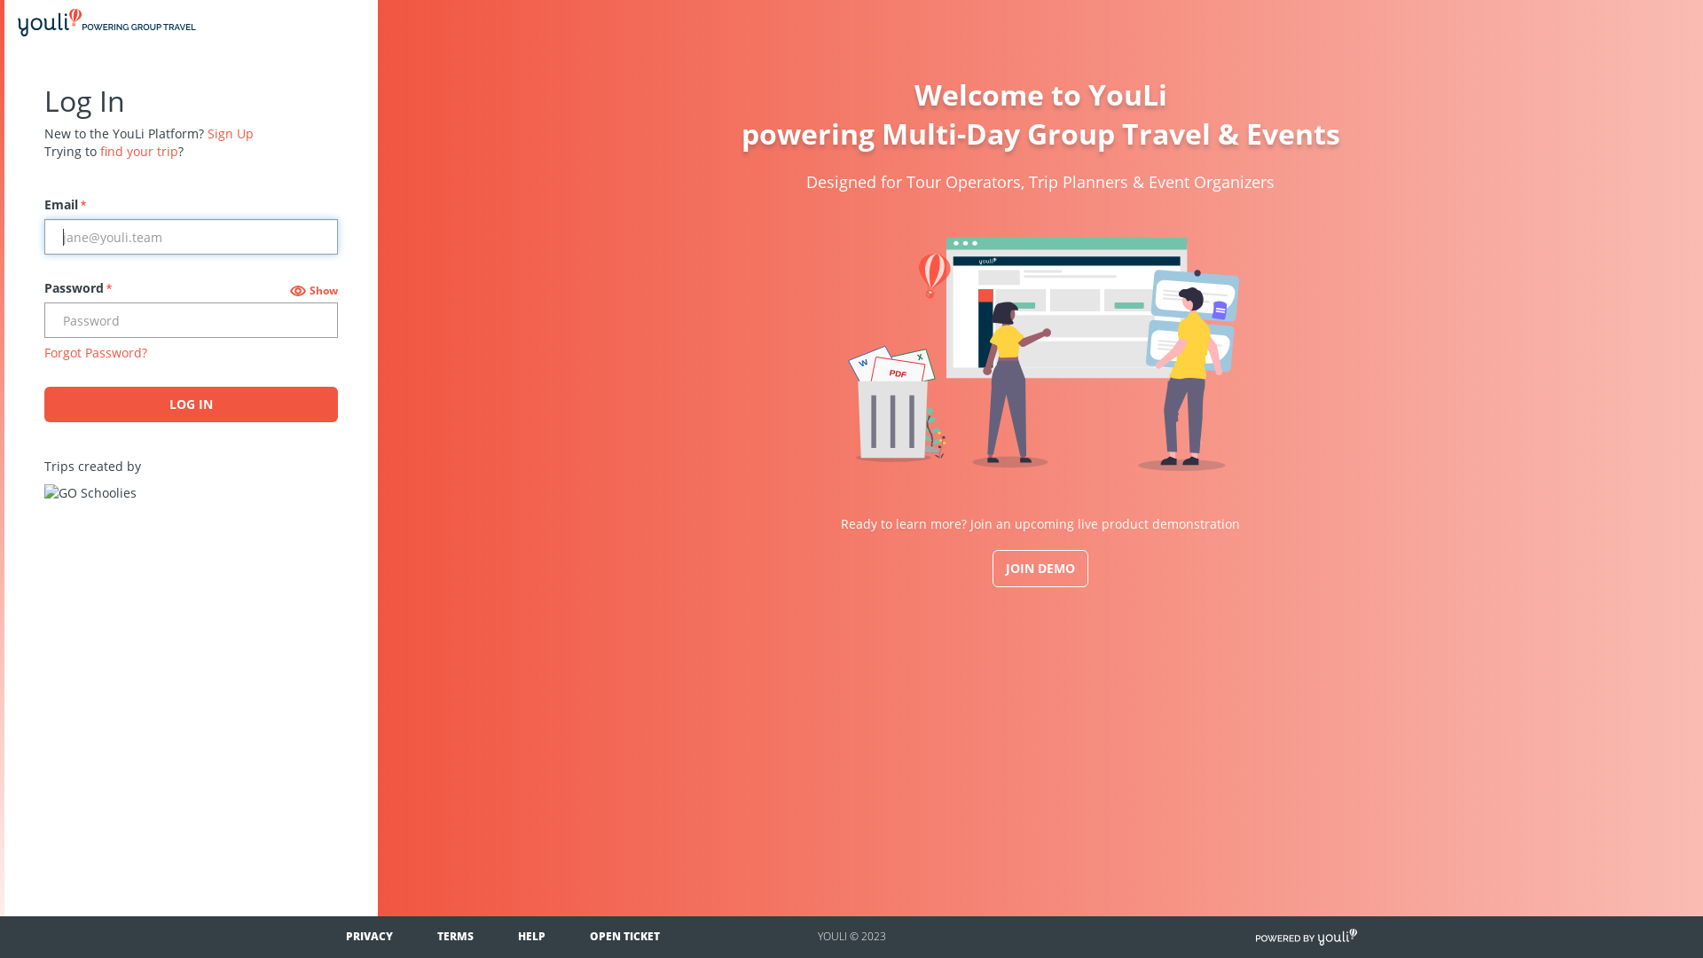  I want to click on PRIVACY, so click(369, 937).